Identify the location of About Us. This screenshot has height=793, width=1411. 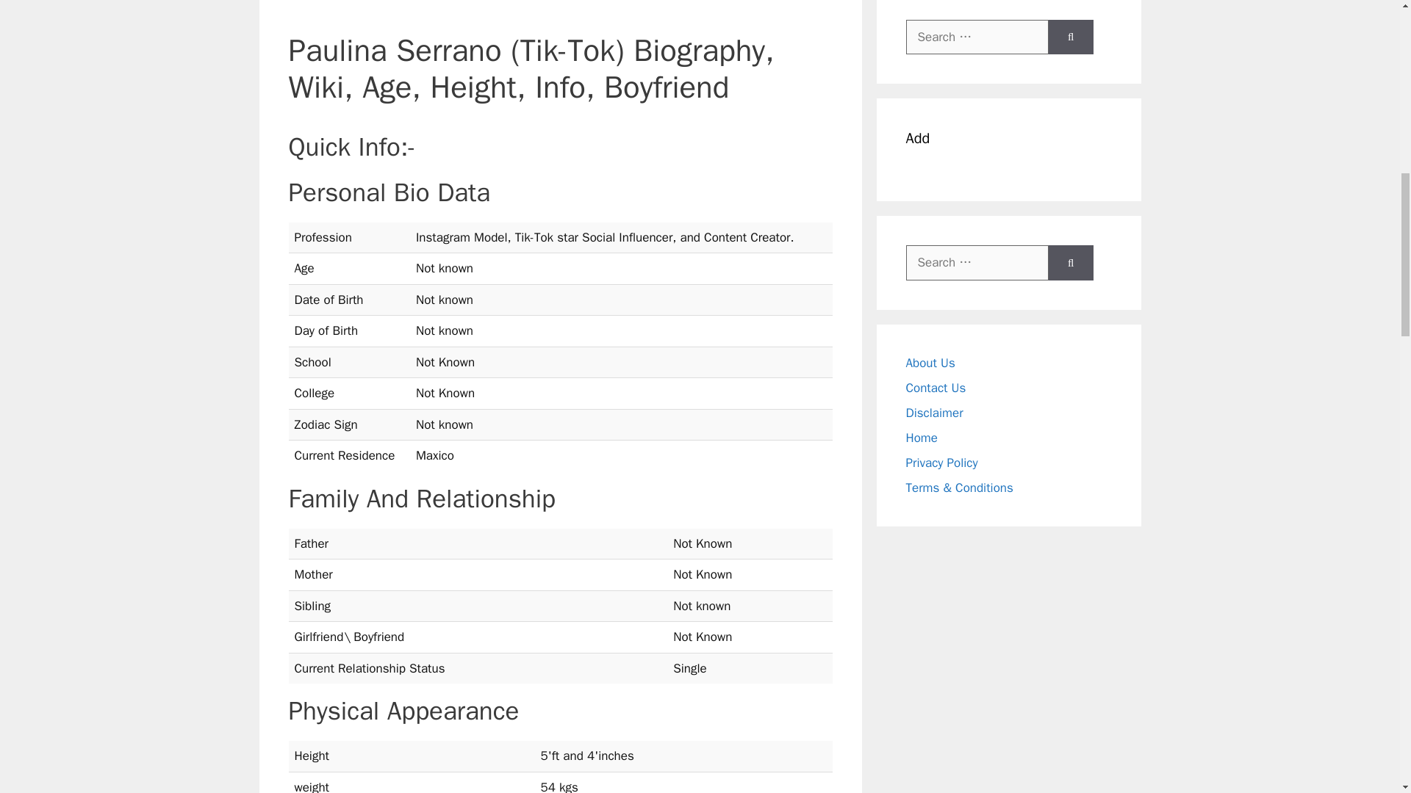
(930, 363).